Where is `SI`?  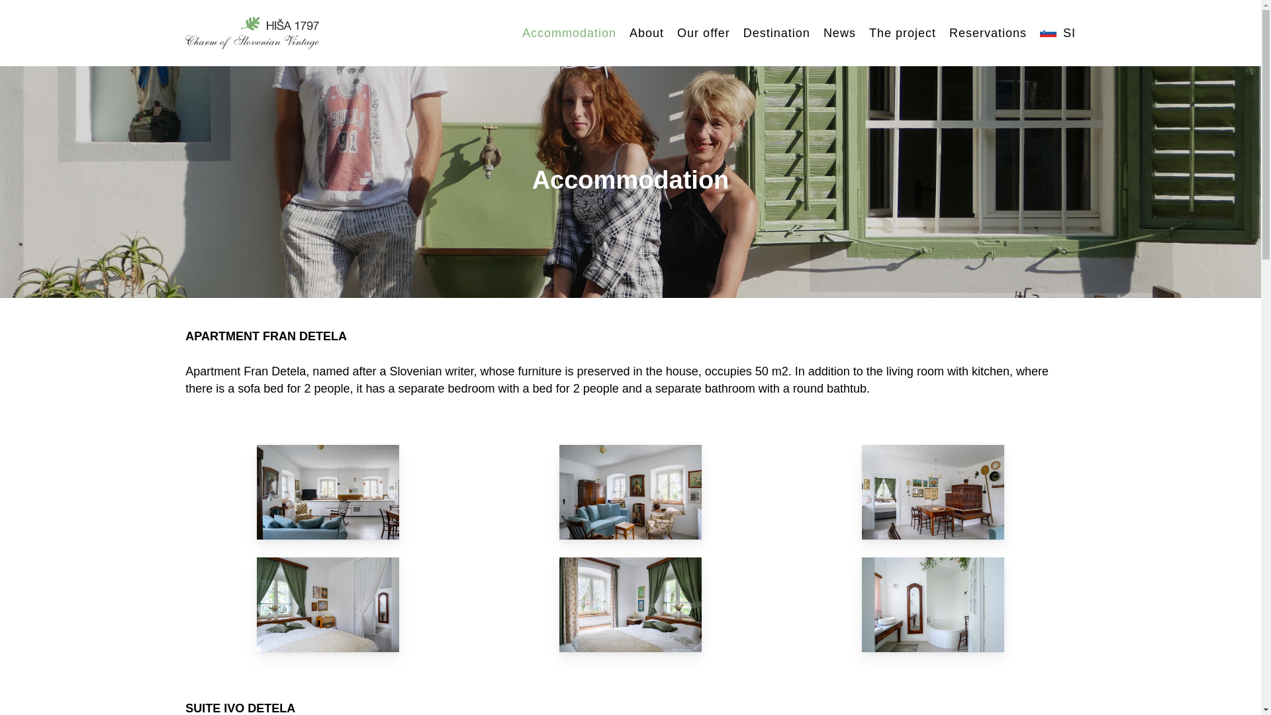 SI is located at coordinates (1054, 33).